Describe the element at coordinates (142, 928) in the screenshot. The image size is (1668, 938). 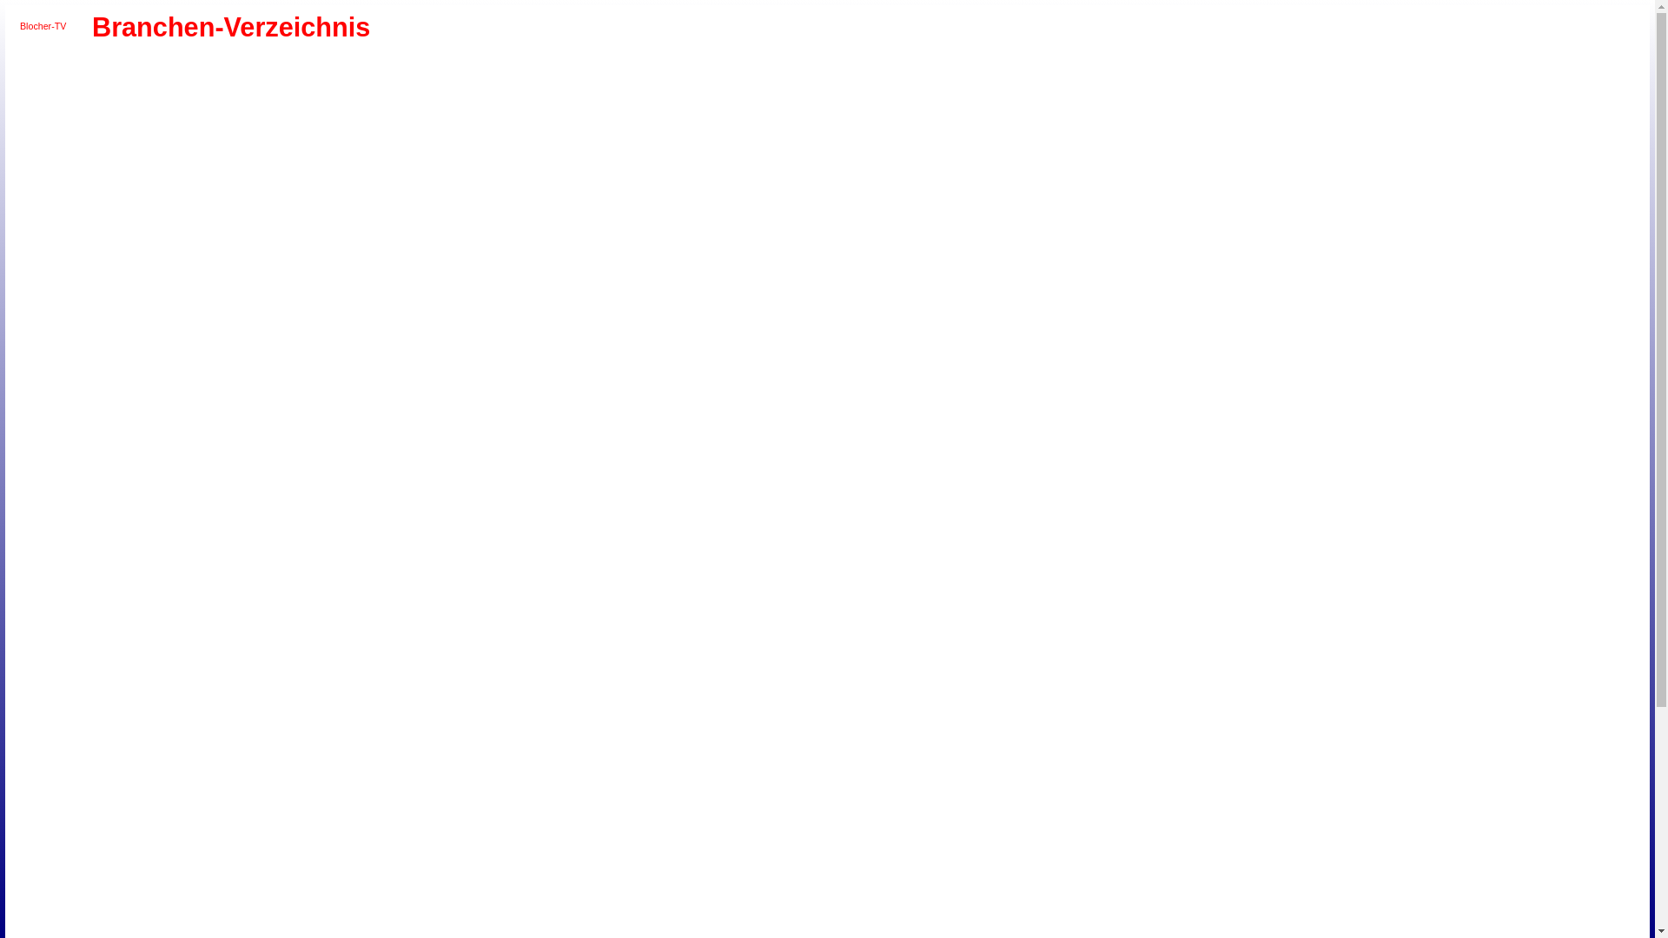
I see `Treff Tennishalle Thun  Thun Restaurant ` at that location.